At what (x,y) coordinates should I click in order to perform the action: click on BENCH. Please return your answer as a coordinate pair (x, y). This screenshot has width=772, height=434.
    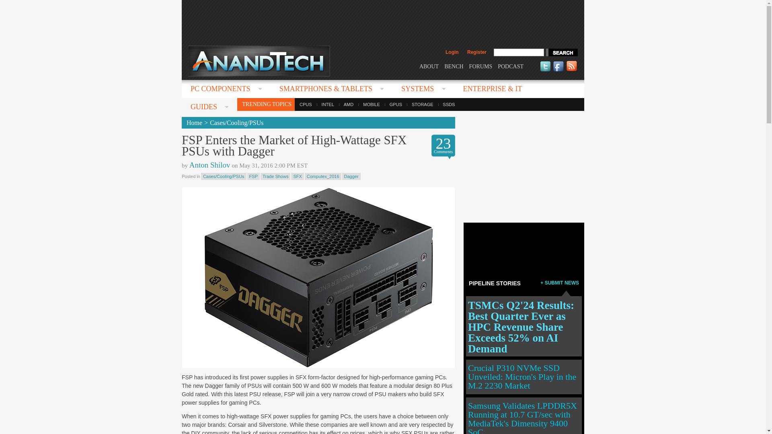
    Looking at the image, I should click on (454, 66).